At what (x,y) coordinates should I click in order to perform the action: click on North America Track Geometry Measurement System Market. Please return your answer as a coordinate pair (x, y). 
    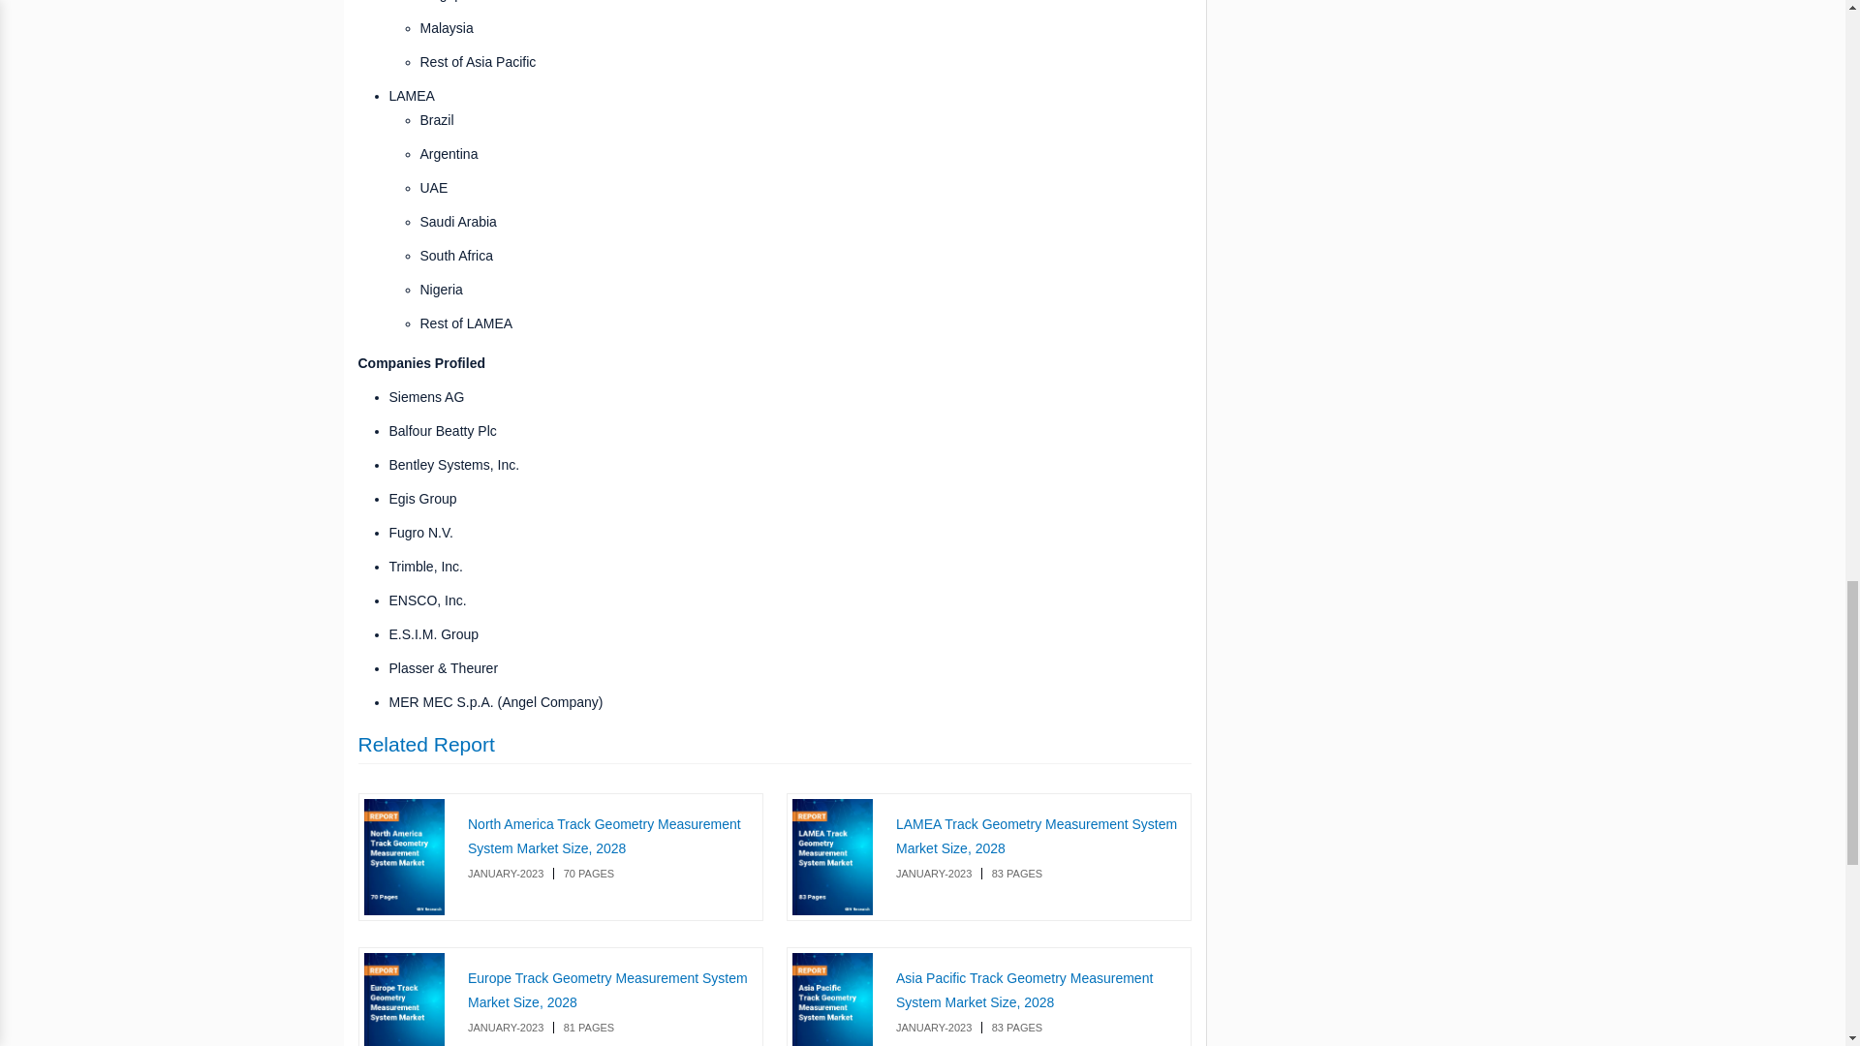
    Looking at the image, I should click on (604, 837).